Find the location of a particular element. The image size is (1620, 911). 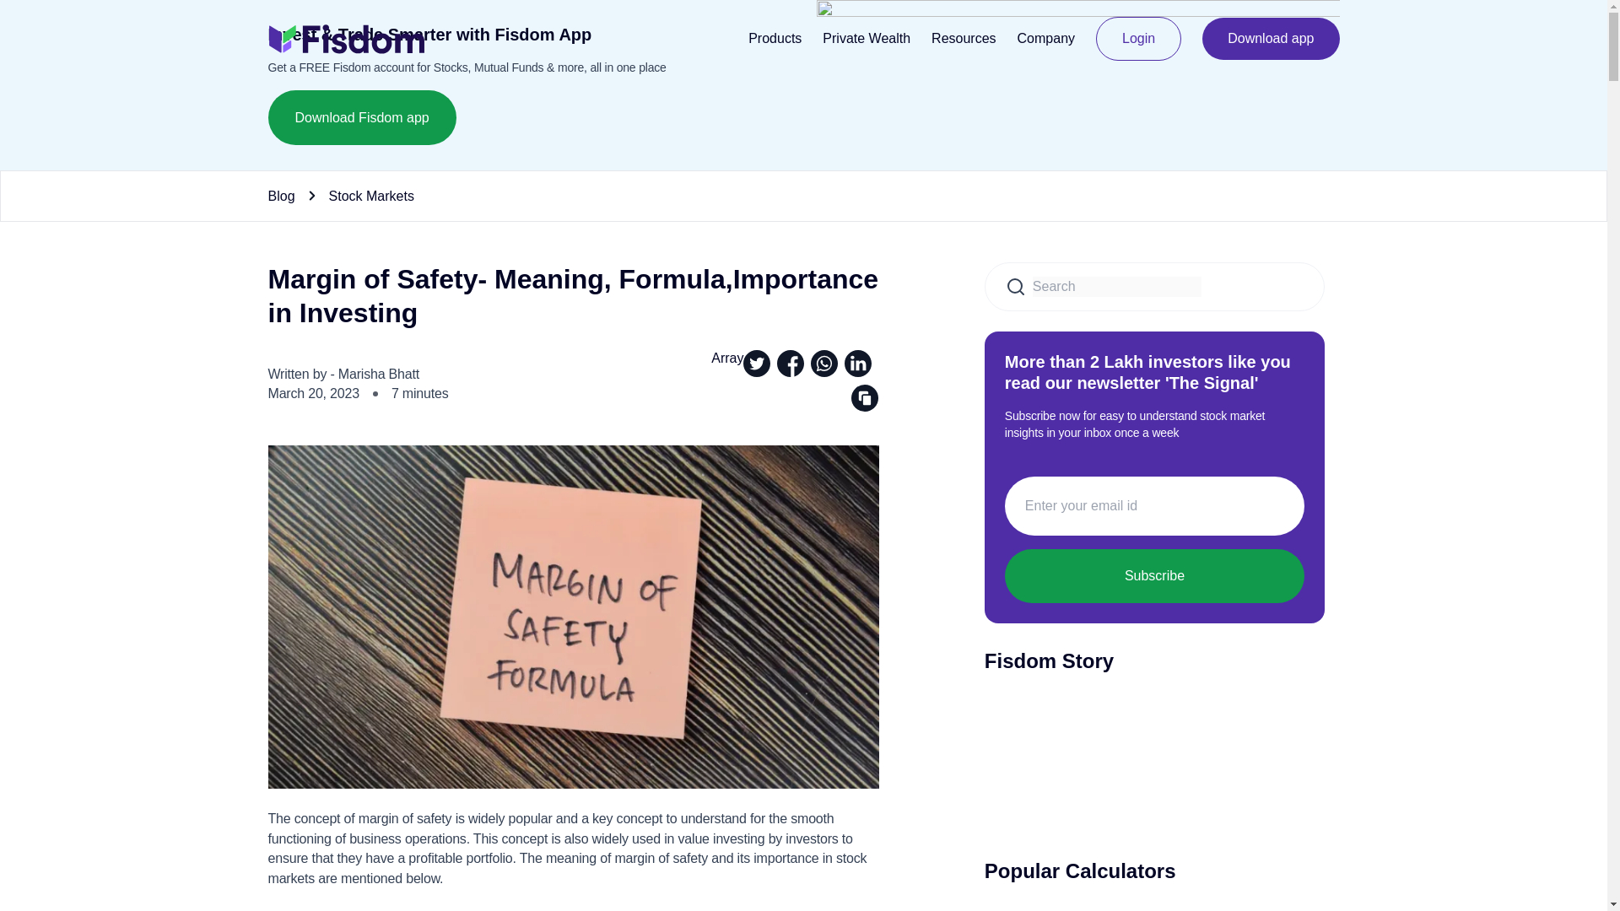

Blog is located at coordinates (282, 195).